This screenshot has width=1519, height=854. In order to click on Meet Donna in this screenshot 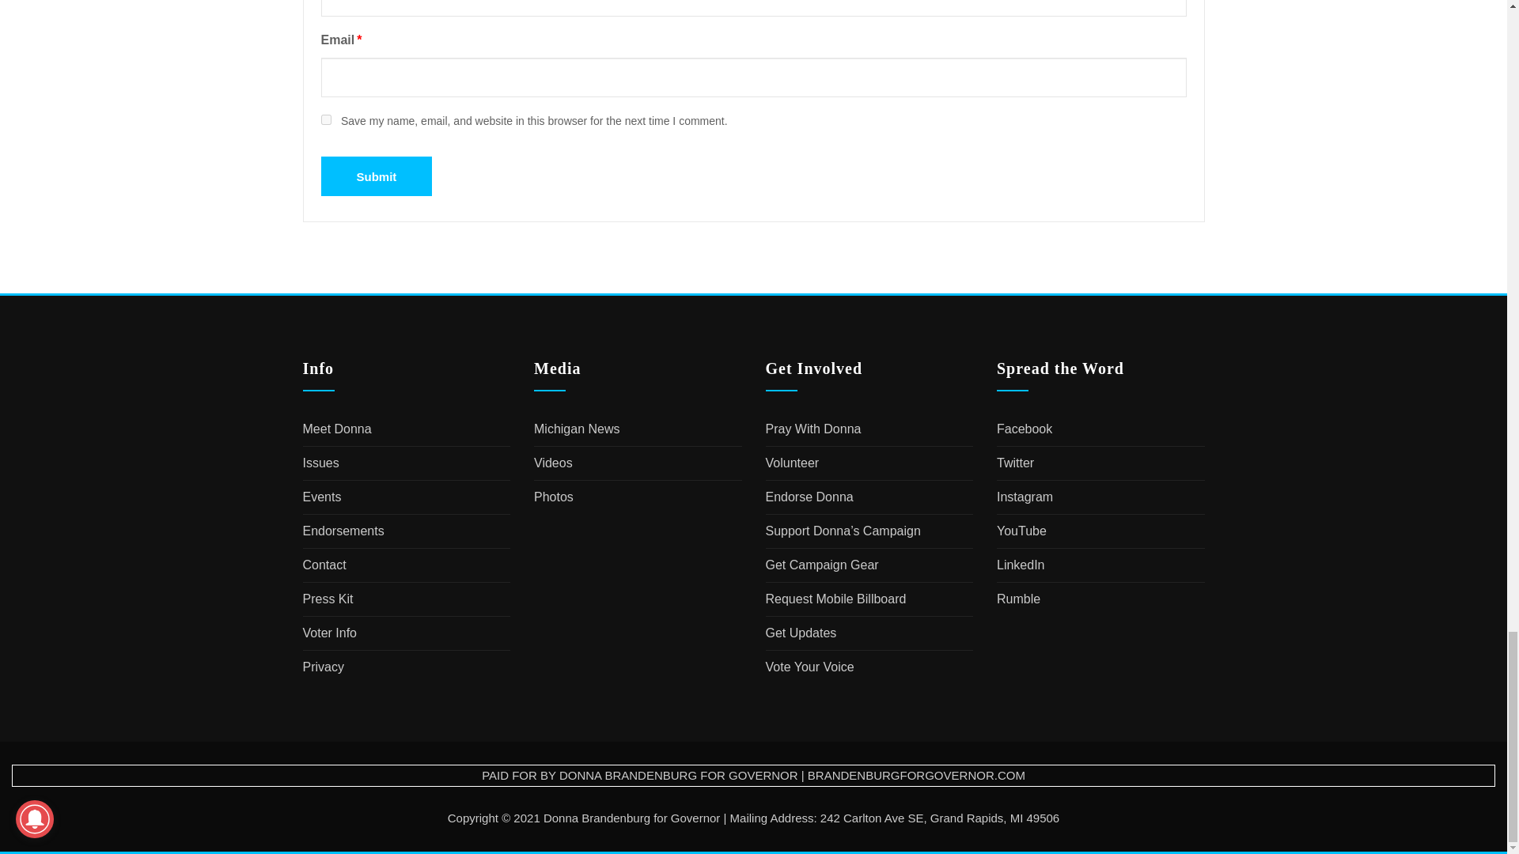, I will do `click(336, 429)`.